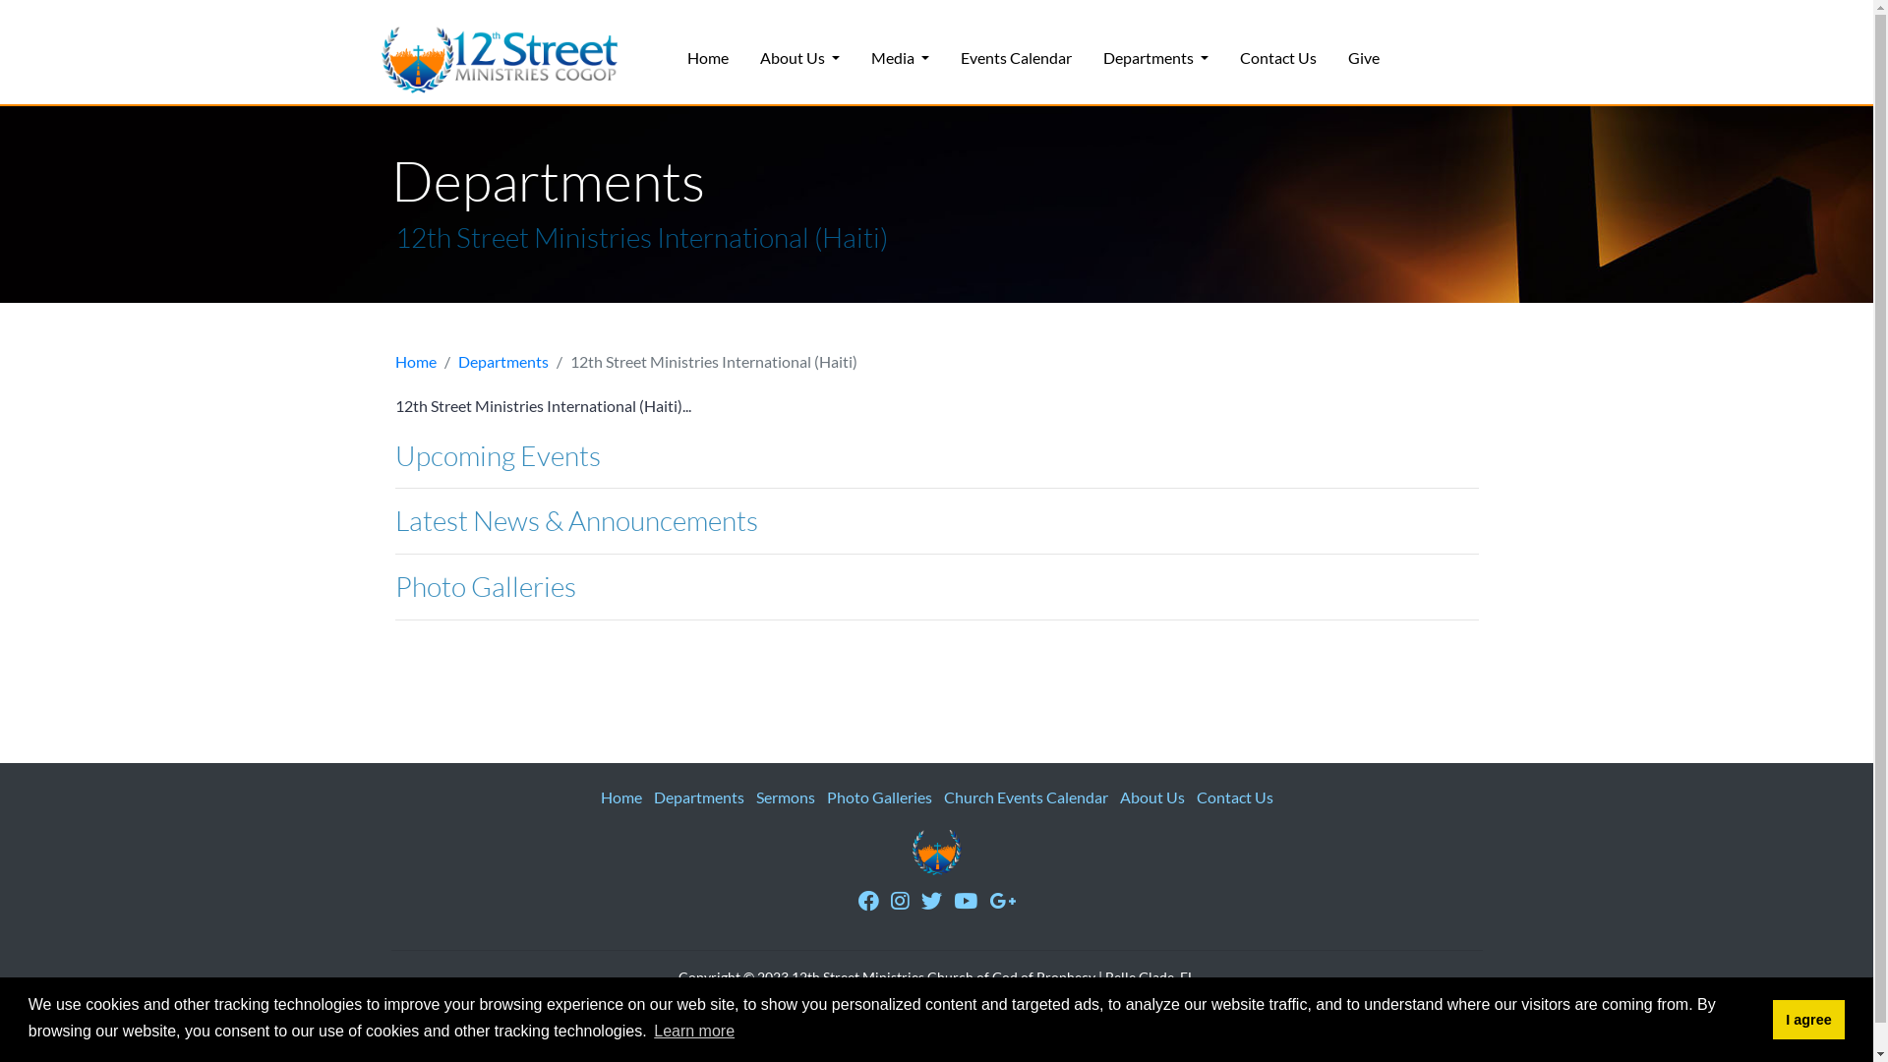  I want to click on Photo Galleries, so click(879, 796).